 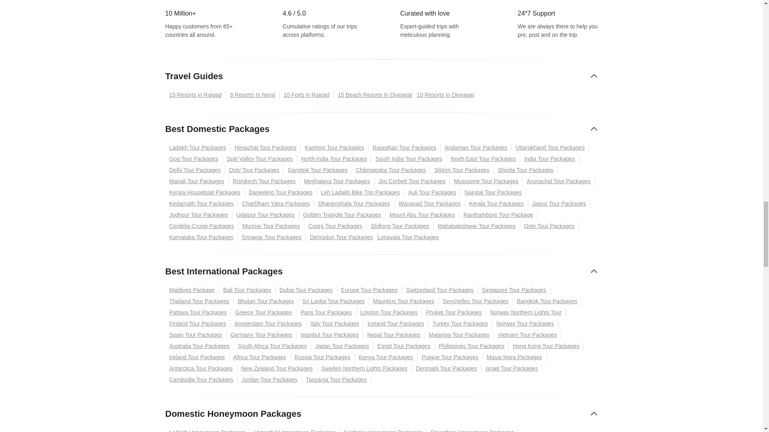 I want to click on 10 Resorts In Diveagar, so click(x=447, y=95).